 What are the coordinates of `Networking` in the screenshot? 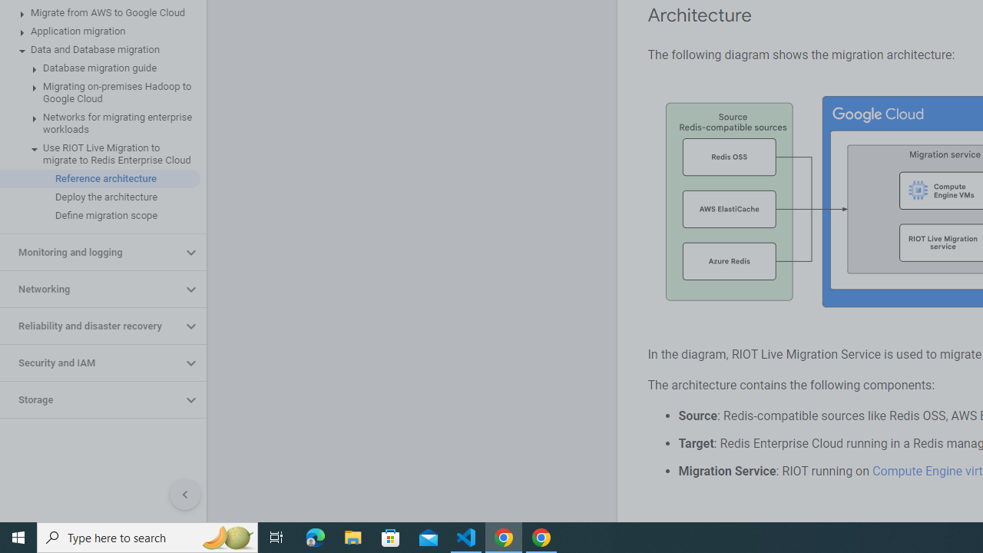 It's located at (91, 289).